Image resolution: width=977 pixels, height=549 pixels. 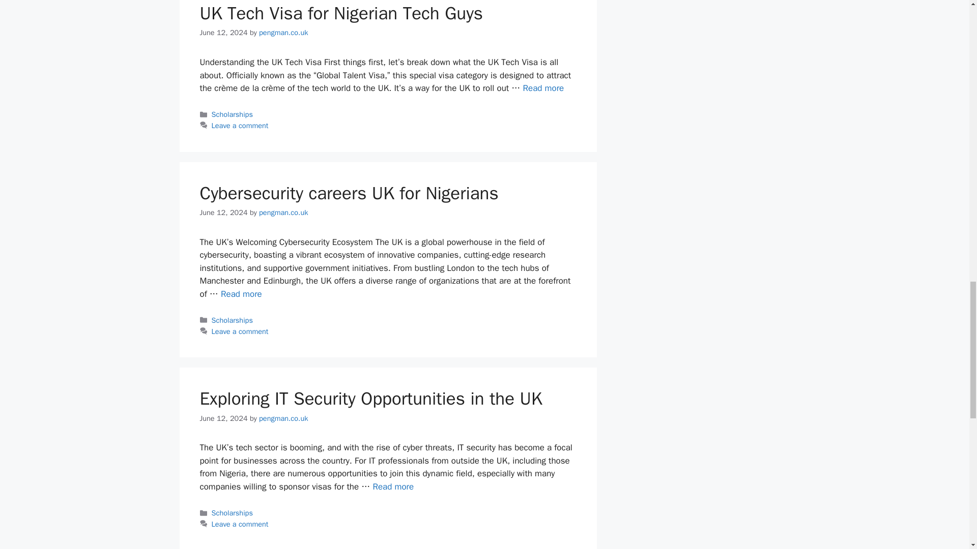 What do you see at coordinates (543, 88) in the screenshot?
I see `Read more` at bounding box center [543, 88].